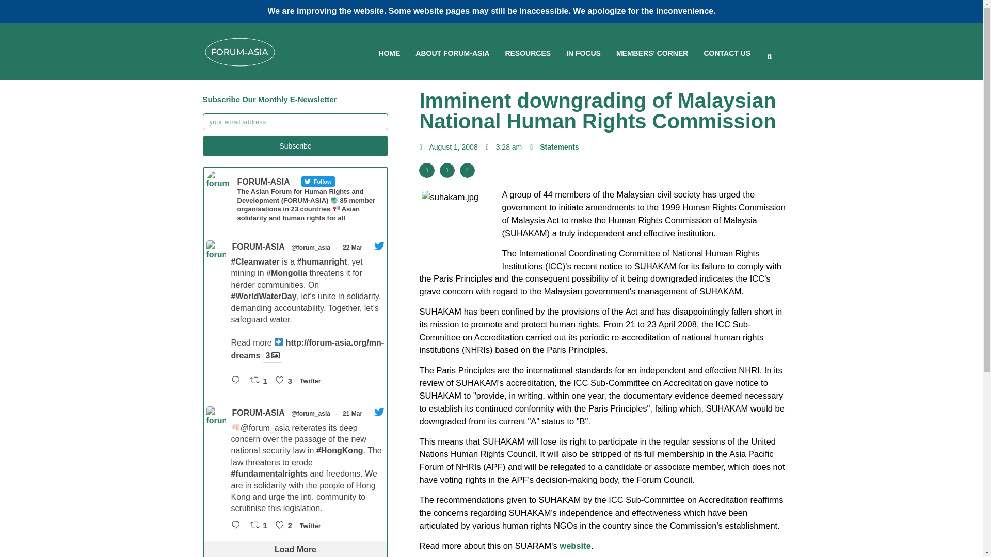 The image size is (991, 557). What do you see at coordinates (727, 54) in the screenshot?
I see `CONTACT US` at bounding box center [727, 54].